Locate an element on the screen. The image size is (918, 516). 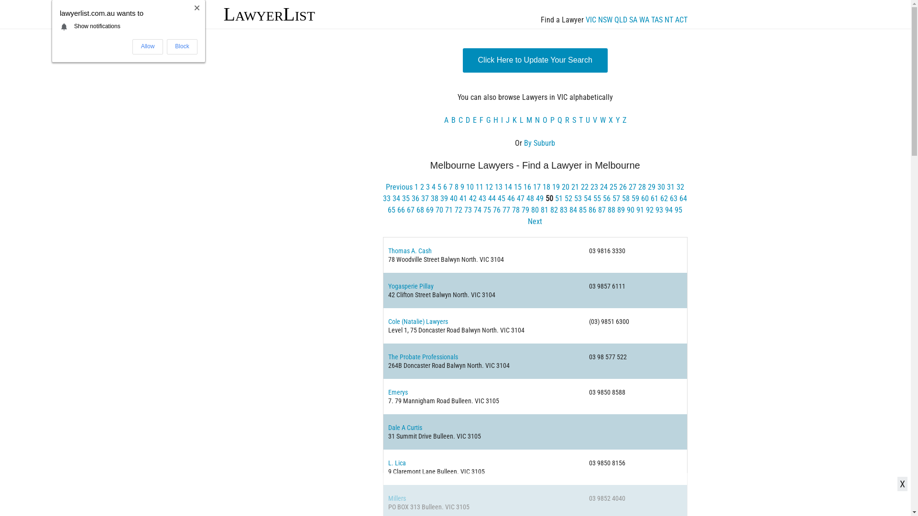
2 is located at coordinates (422, 187).